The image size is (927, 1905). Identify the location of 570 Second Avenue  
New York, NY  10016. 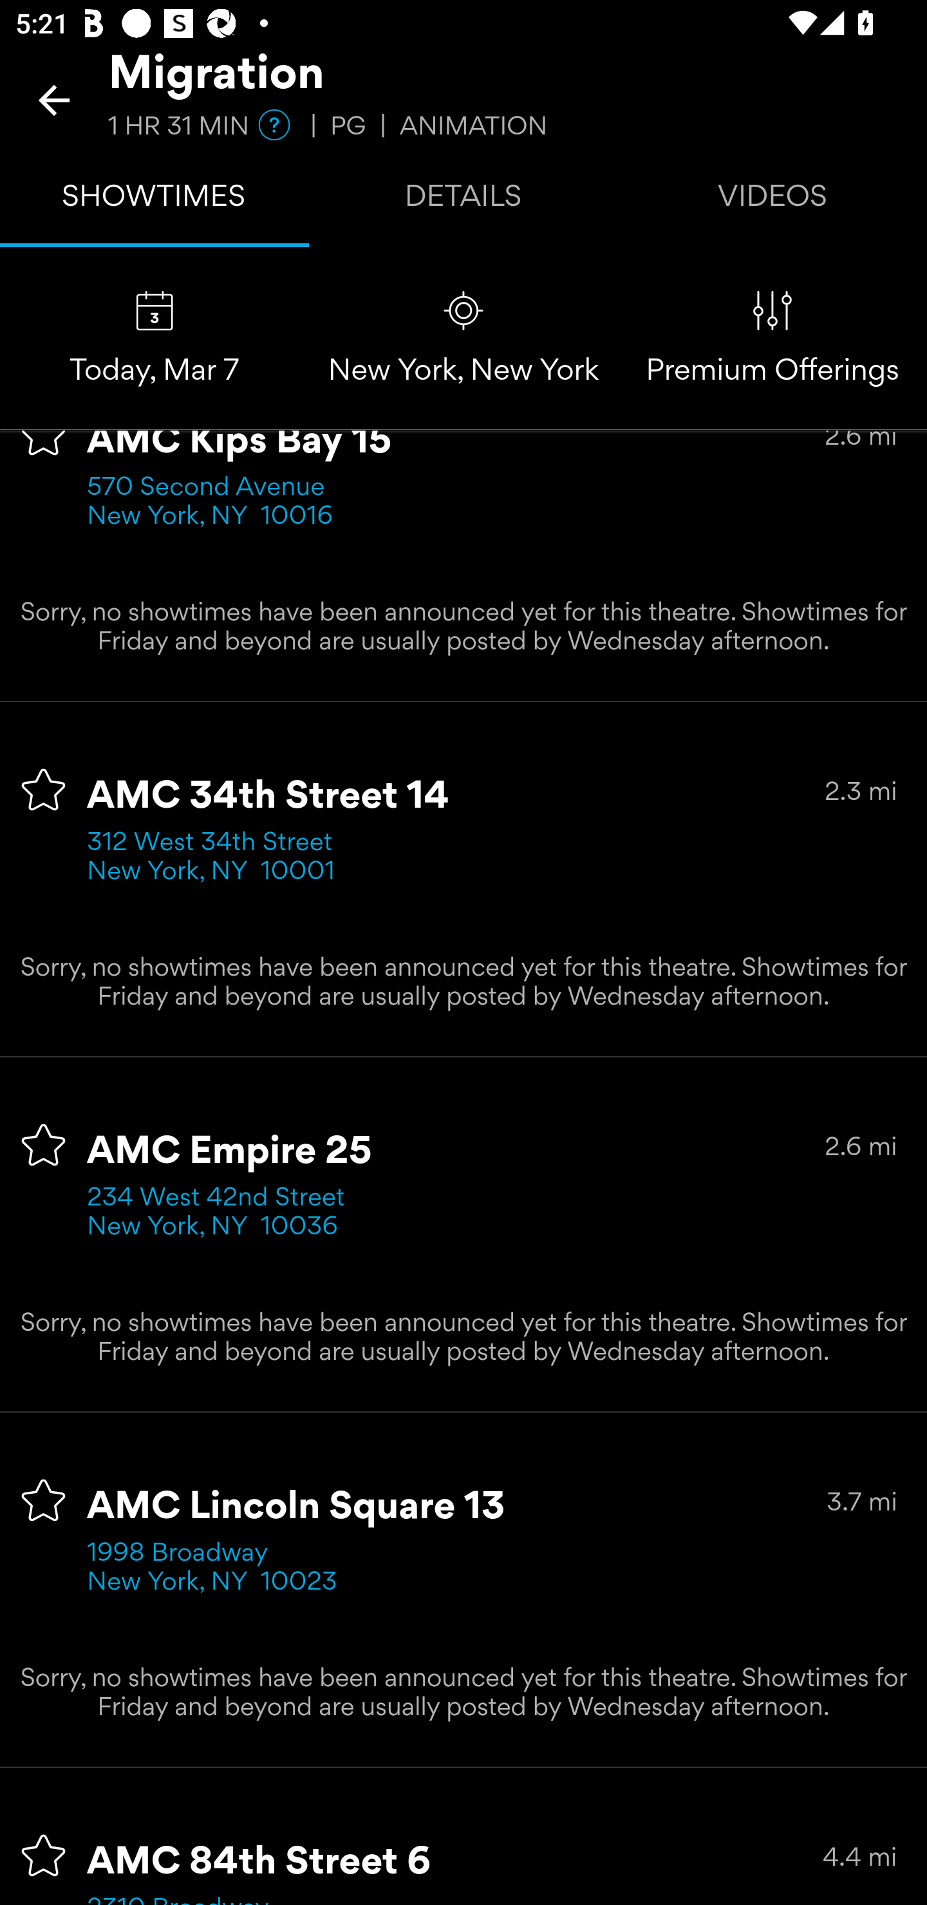
(214, 503).